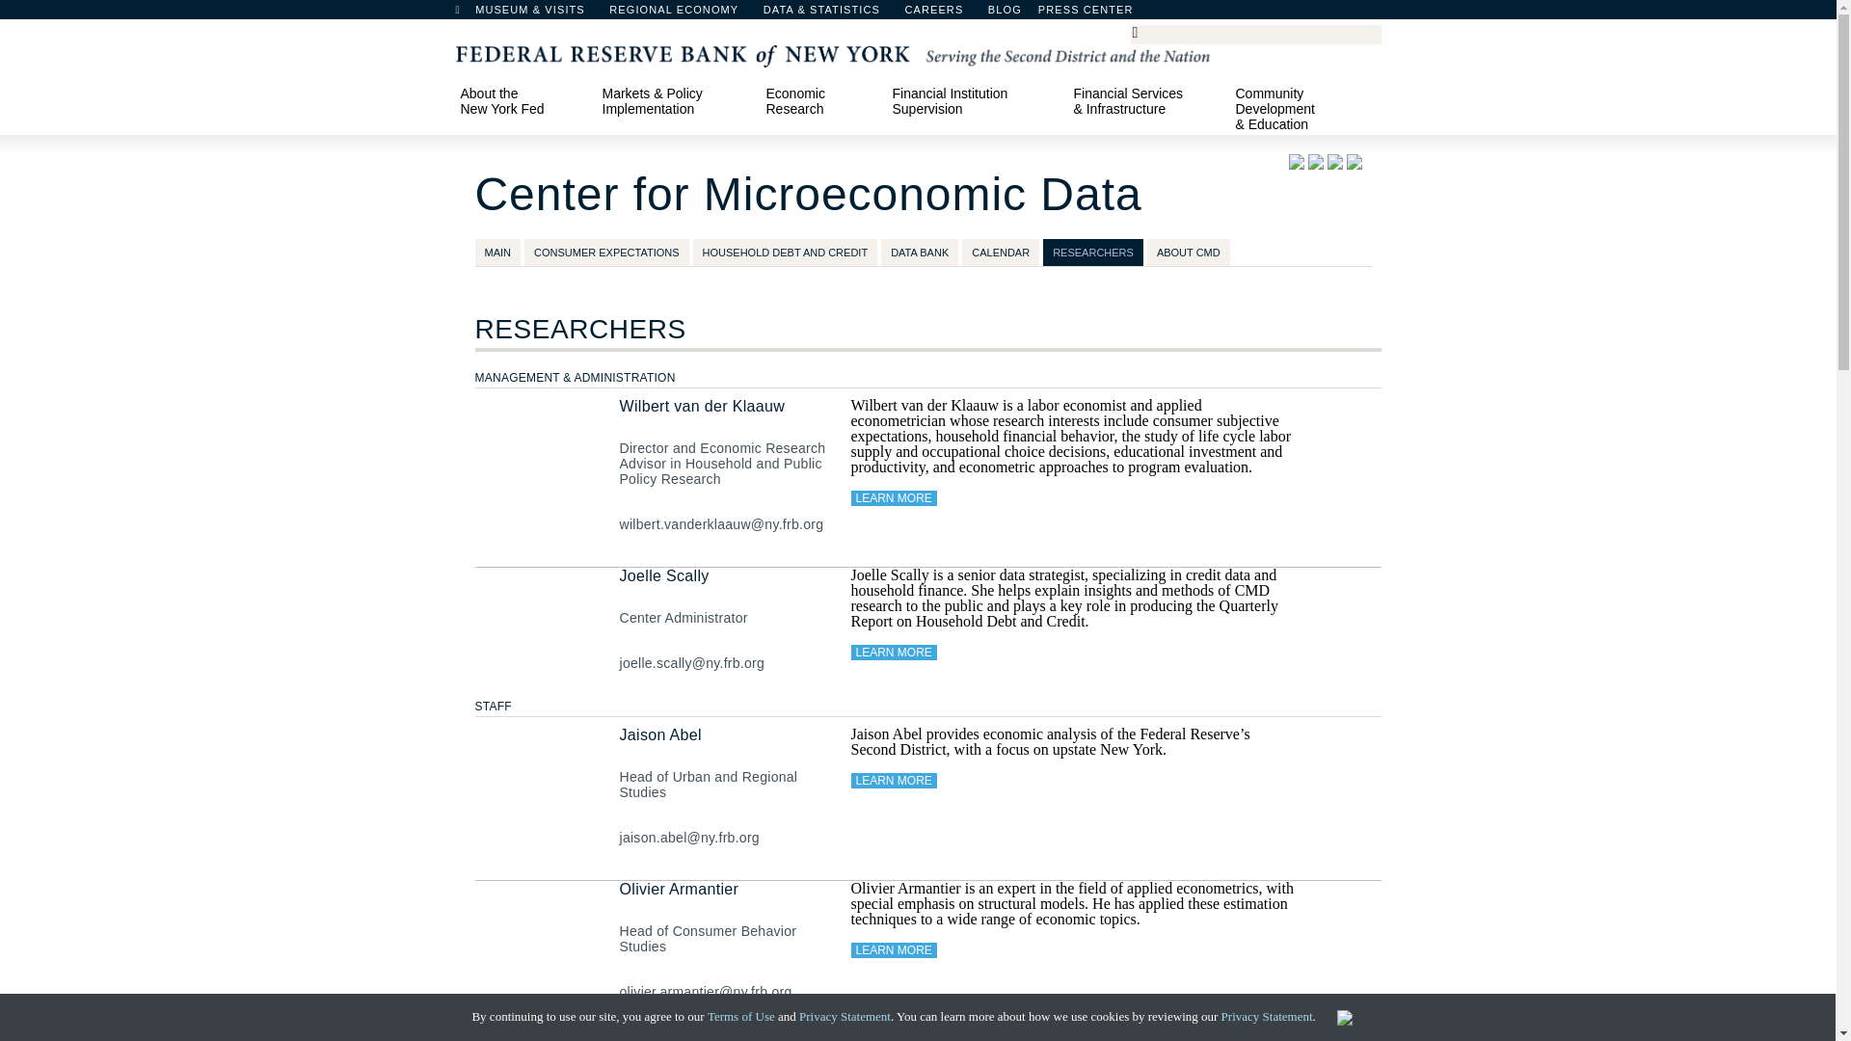 The width and height of the screenshot is (1851, 1041). Describe the element at coordinates (943, 14) in the screenshot. I see `Careers` at that location.